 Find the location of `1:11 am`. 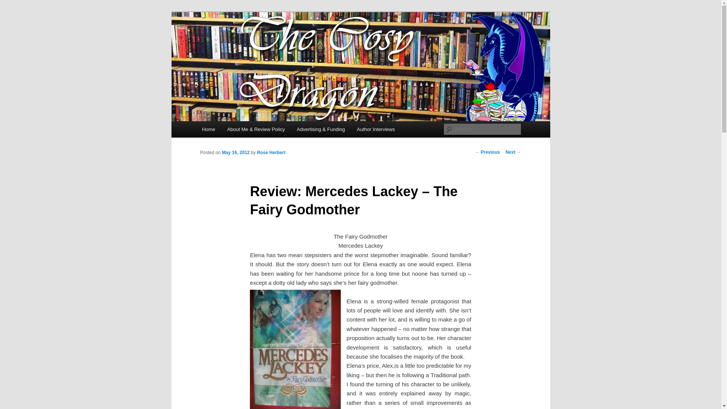

1:11 am is located at coordinates (236, 153).